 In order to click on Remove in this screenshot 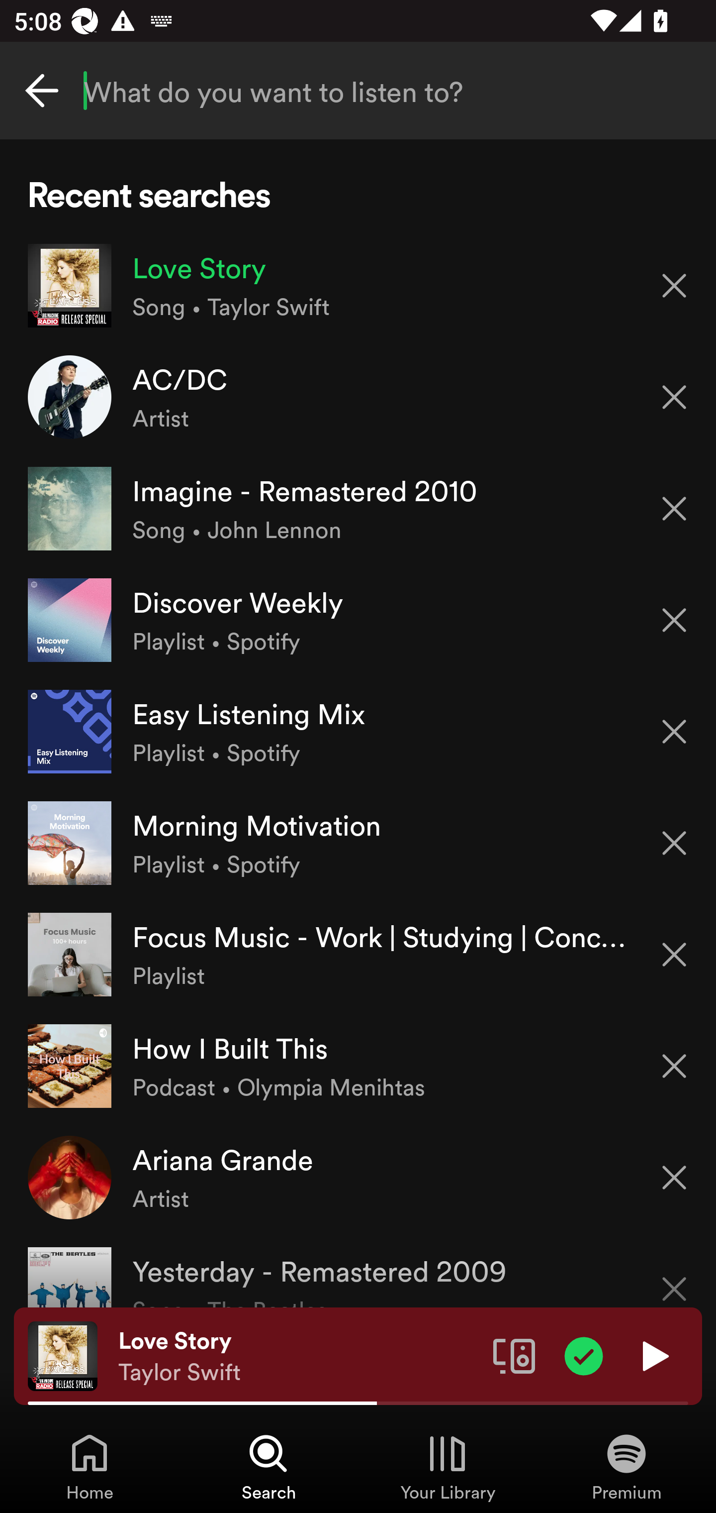, I will do `click(674, 509)`.